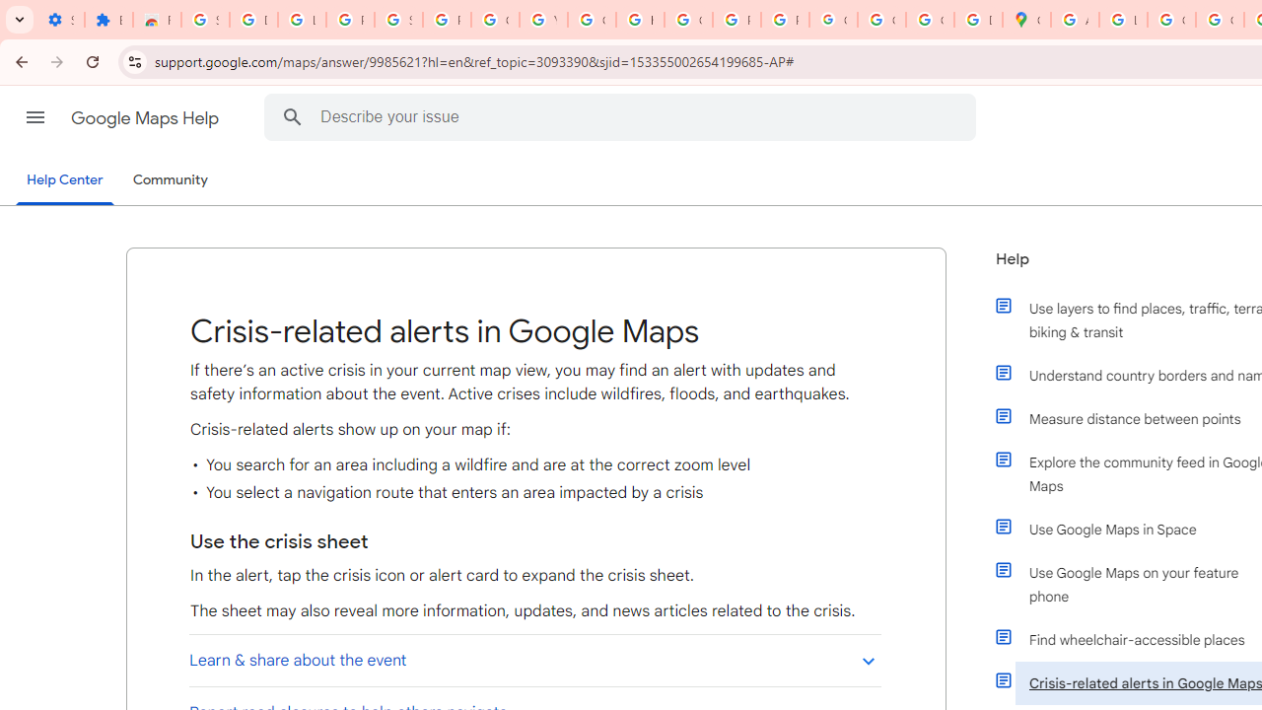 Image resolution: width=1262 pixels, height=710 pixels. What do you see at coordinates (65, 181) in the screenshot?
I see `Help Center` at bounding box center [65, 181].